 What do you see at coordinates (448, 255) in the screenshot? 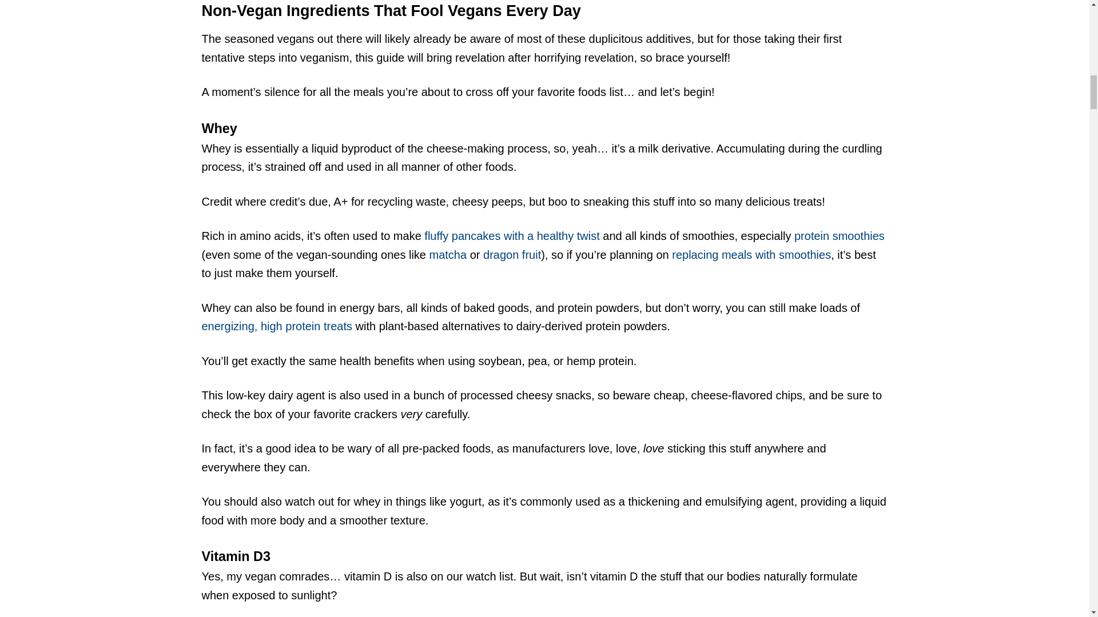
I see `matcha` at bounding box center [448, 255].